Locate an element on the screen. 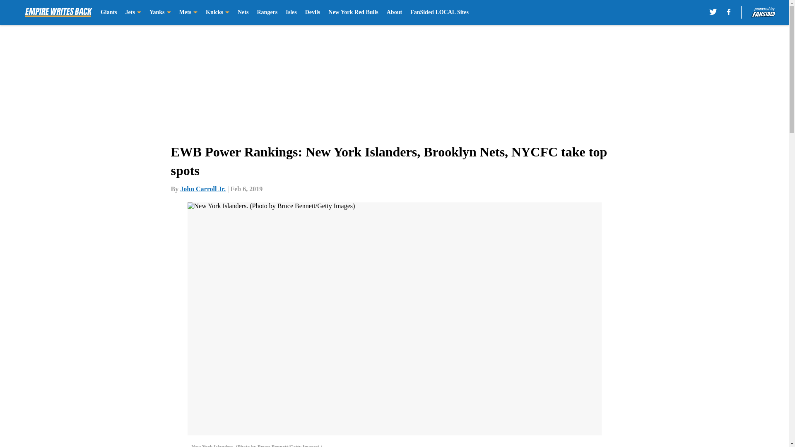  New York Red Bulls is located at coordinates (353, 12).